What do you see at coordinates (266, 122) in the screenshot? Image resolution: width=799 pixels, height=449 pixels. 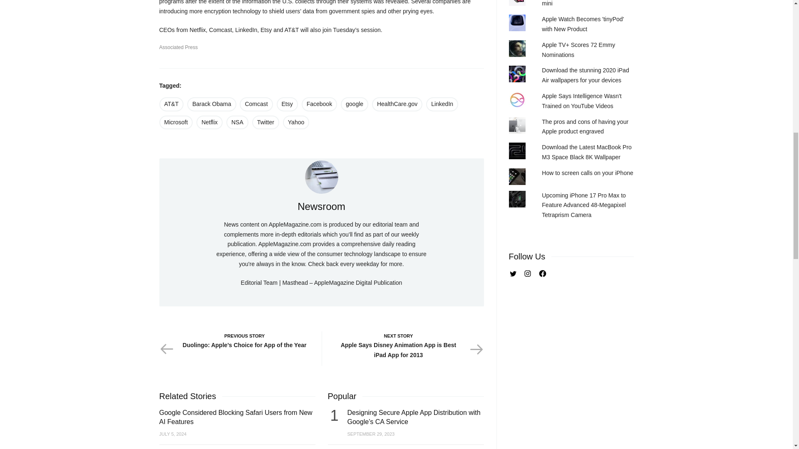 I see `Twitter` at bounding box center [266, 122].